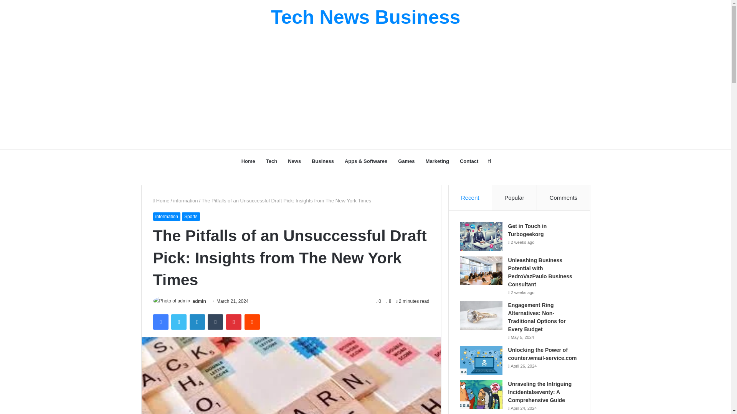 The width and height of the screenshot is (737, 414). I want to click on Marketing, so click(437, 161).